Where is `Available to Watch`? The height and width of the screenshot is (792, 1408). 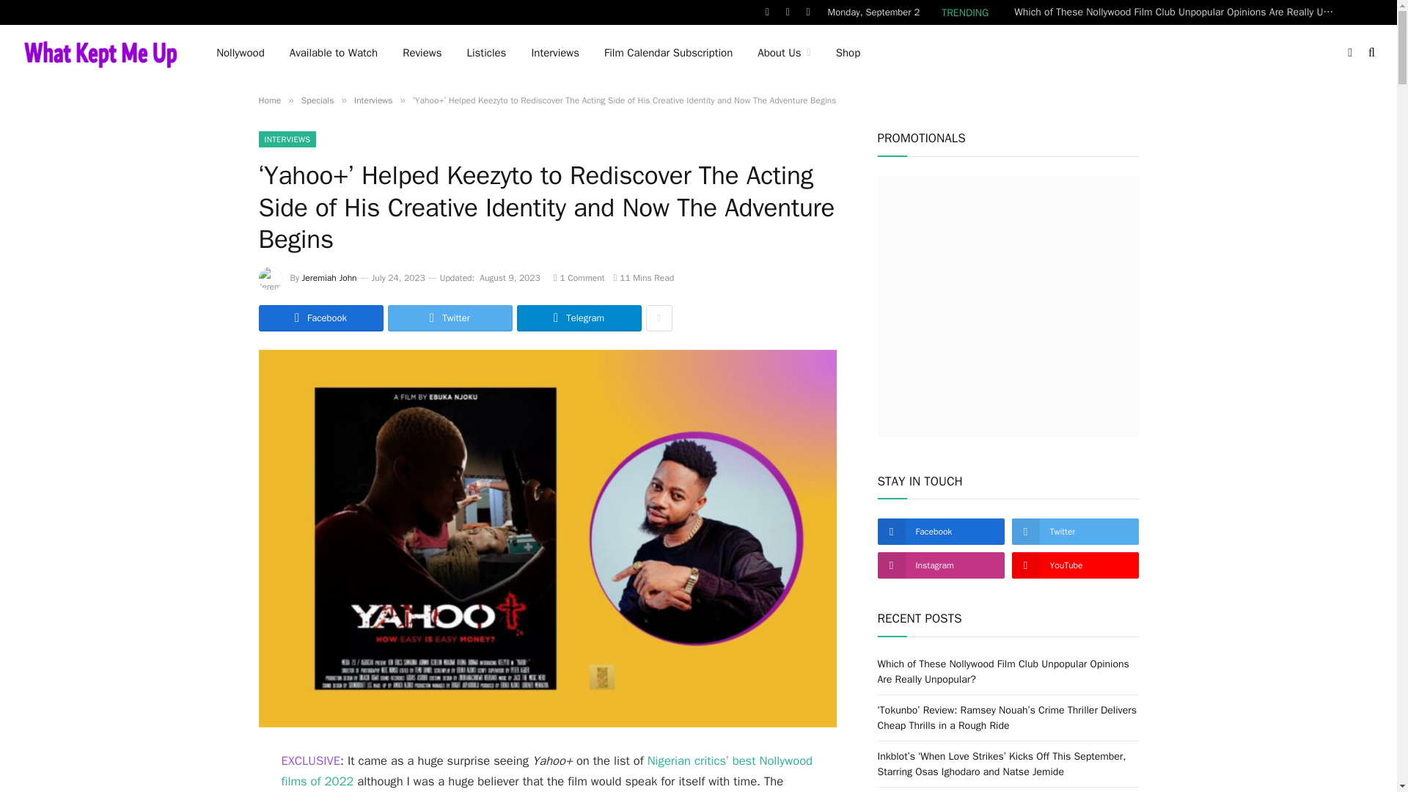
Available to Watch is located at coordinates (333, 53).